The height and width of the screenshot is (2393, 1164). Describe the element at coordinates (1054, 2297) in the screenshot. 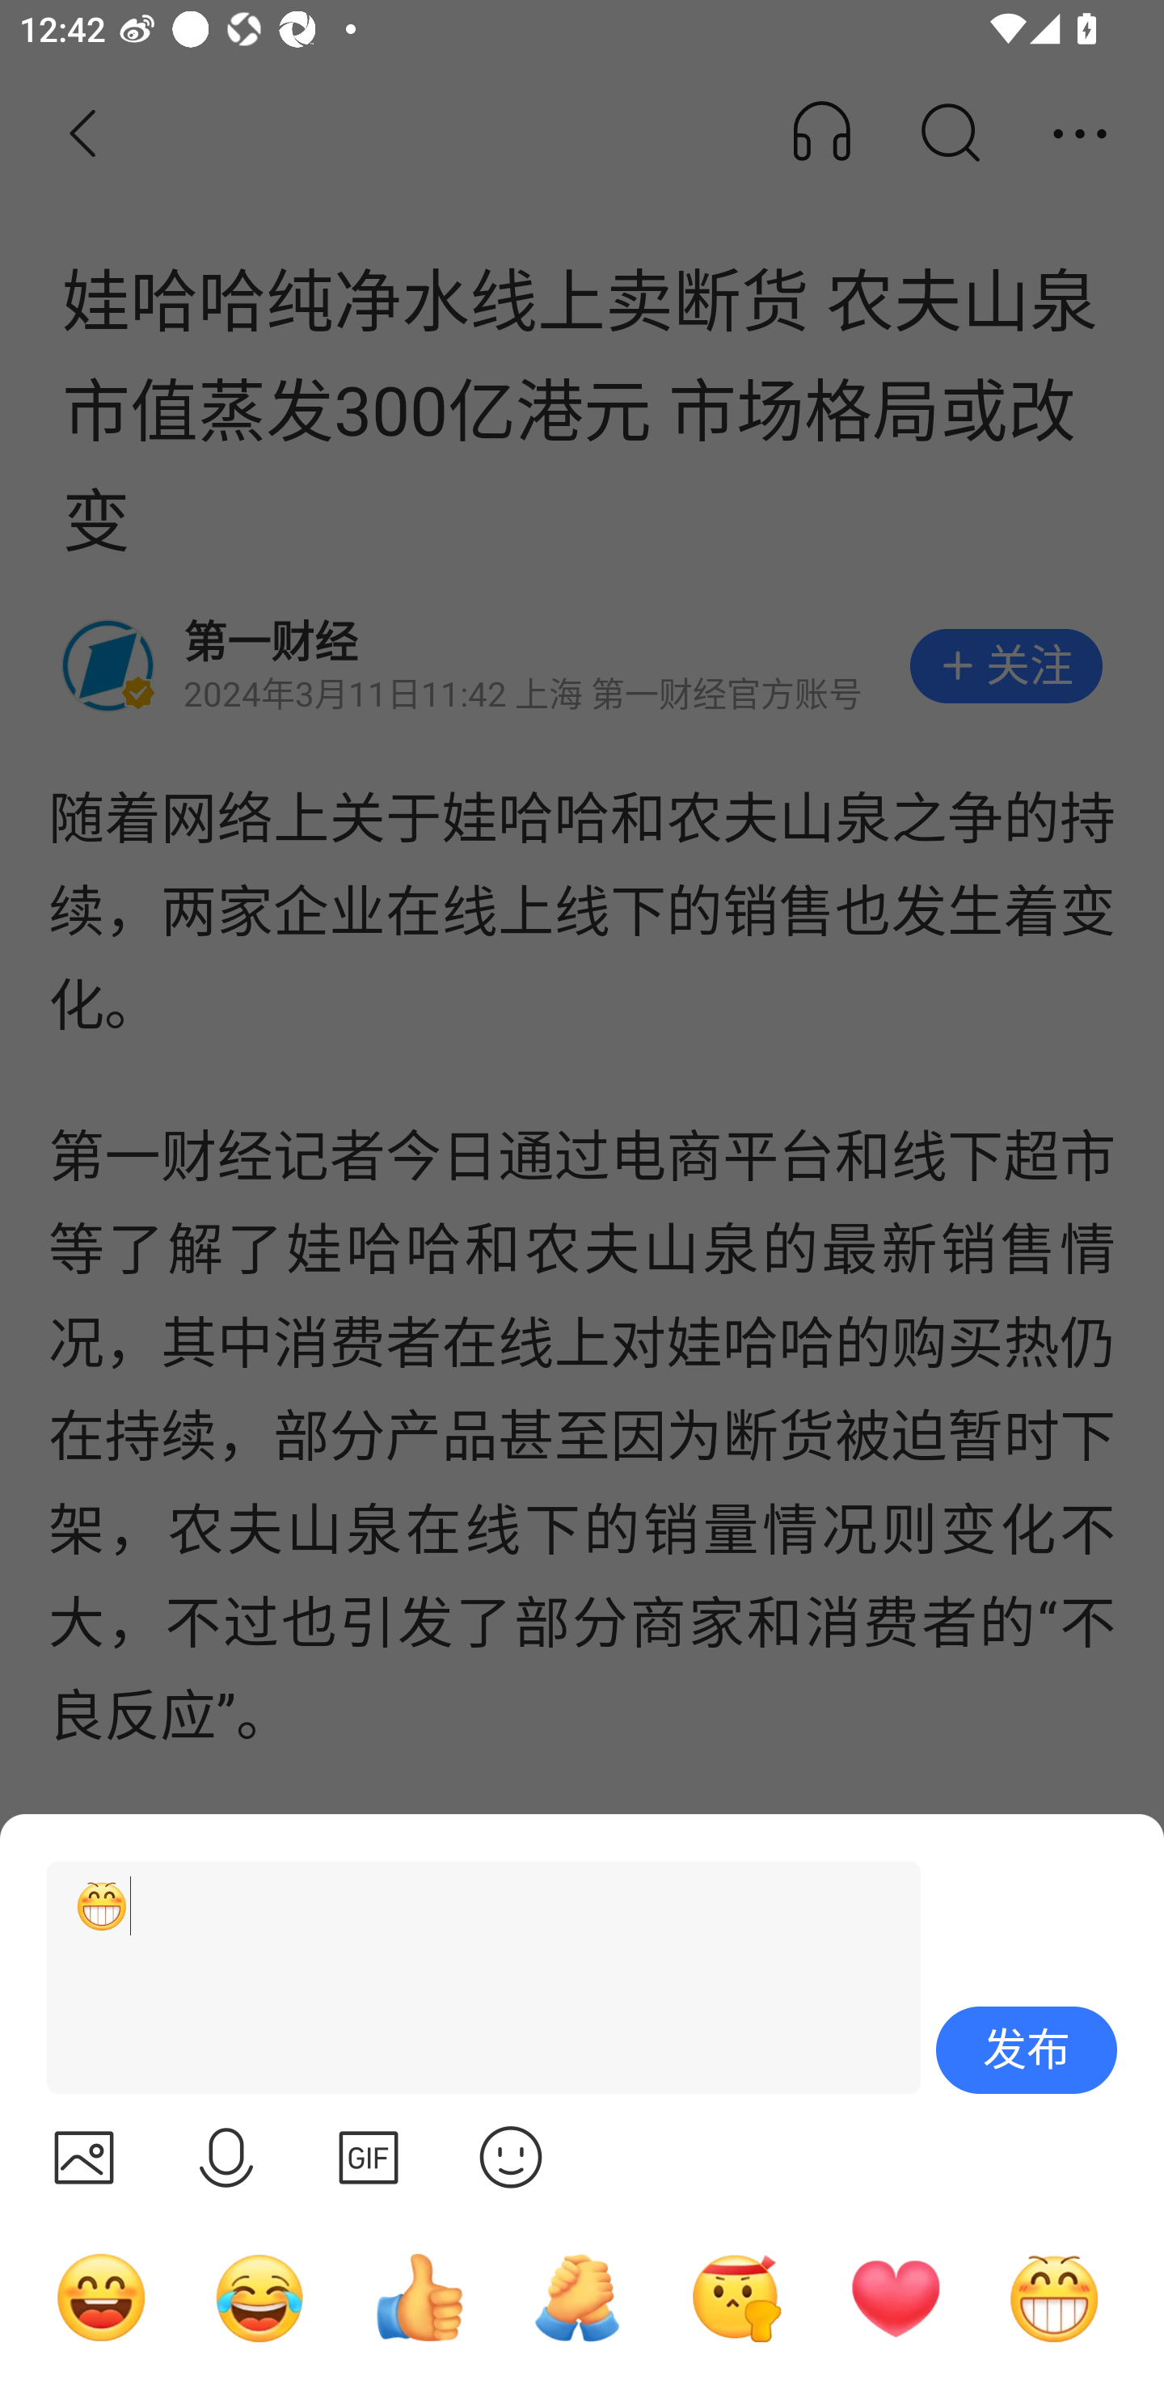

I see `呲牙` at that location.